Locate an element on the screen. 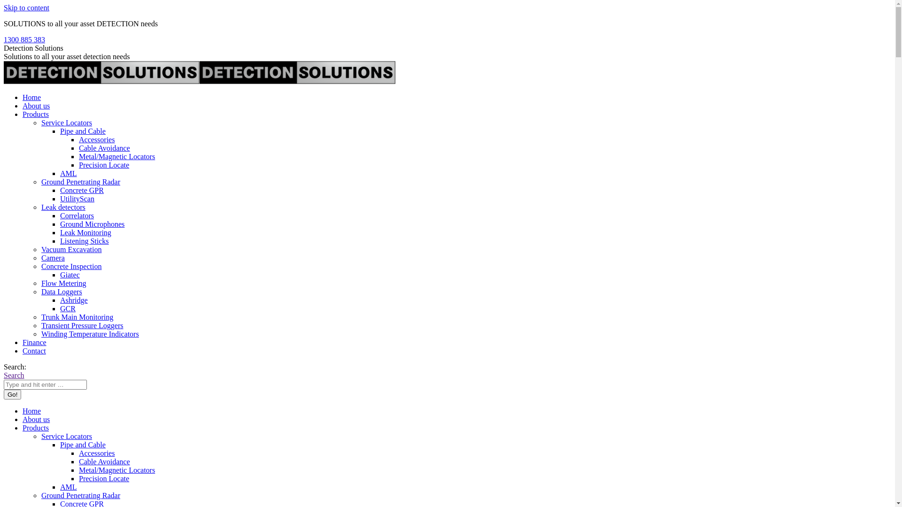  AML is located at coordinates (69, 174).